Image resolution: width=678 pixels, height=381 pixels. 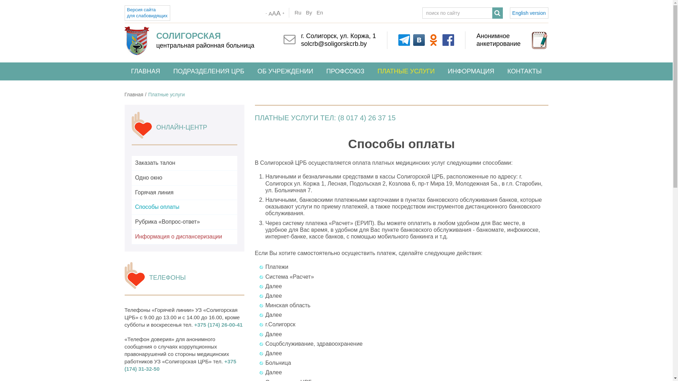 What do you see at coordinates (298, 13) in the screenshot?
I see `Ru` at bounding box center [298, 13].